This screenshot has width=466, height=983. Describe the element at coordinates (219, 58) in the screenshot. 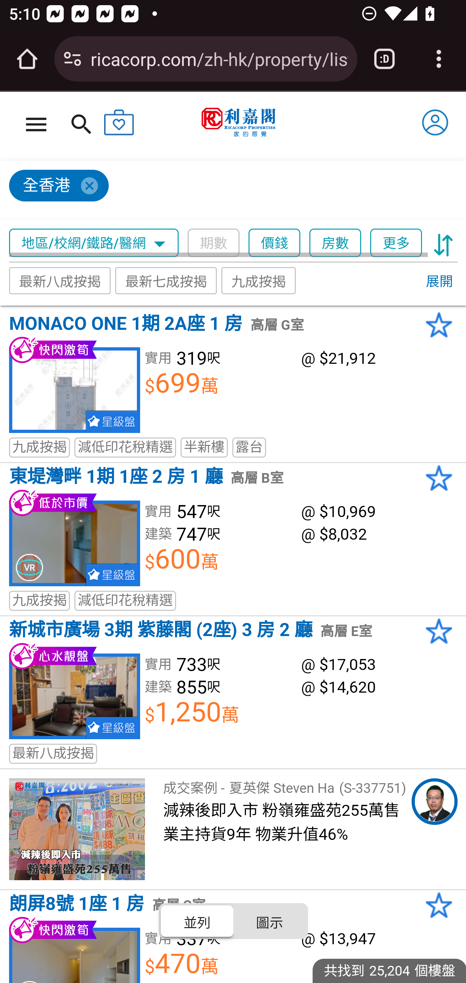

I see `ricacorp.com/zh-hk/property/list/buy` at that location.